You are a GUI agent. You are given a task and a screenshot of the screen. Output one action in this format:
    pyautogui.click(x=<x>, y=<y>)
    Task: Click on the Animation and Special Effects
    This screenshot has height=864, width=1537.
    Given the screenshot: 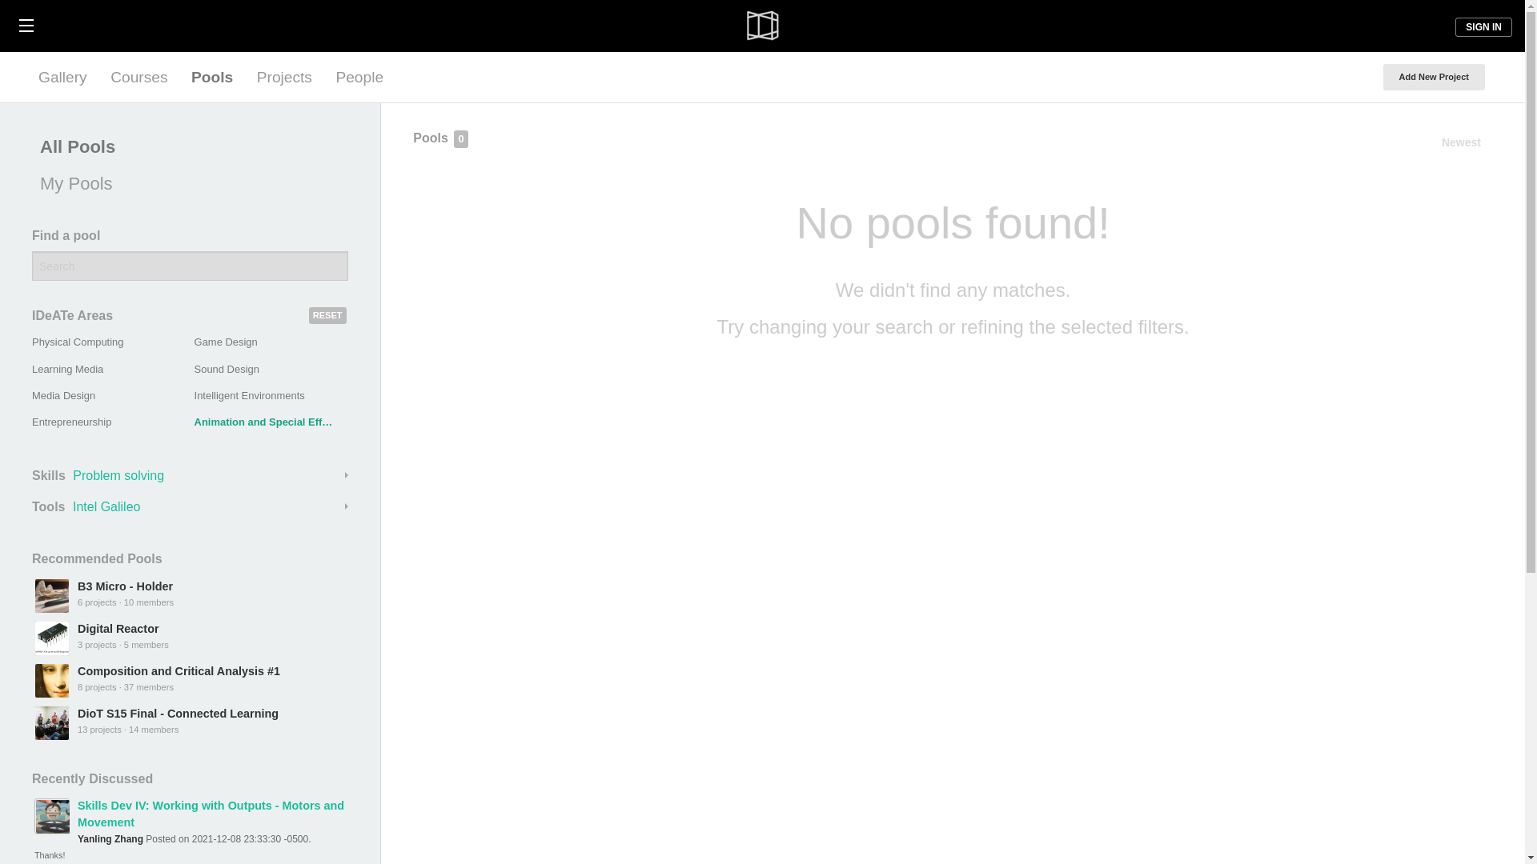 What is the action you would take?
    pyautogui.click(x=269, y=421)
    